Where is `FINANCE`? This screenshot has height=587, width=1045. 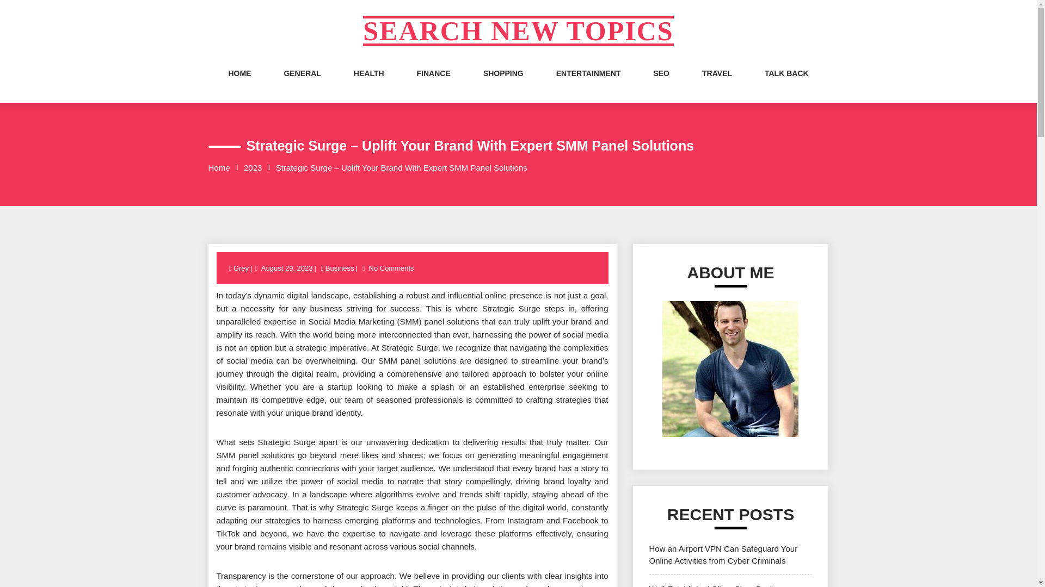
FINANCE is located at coordinates (433, 84).